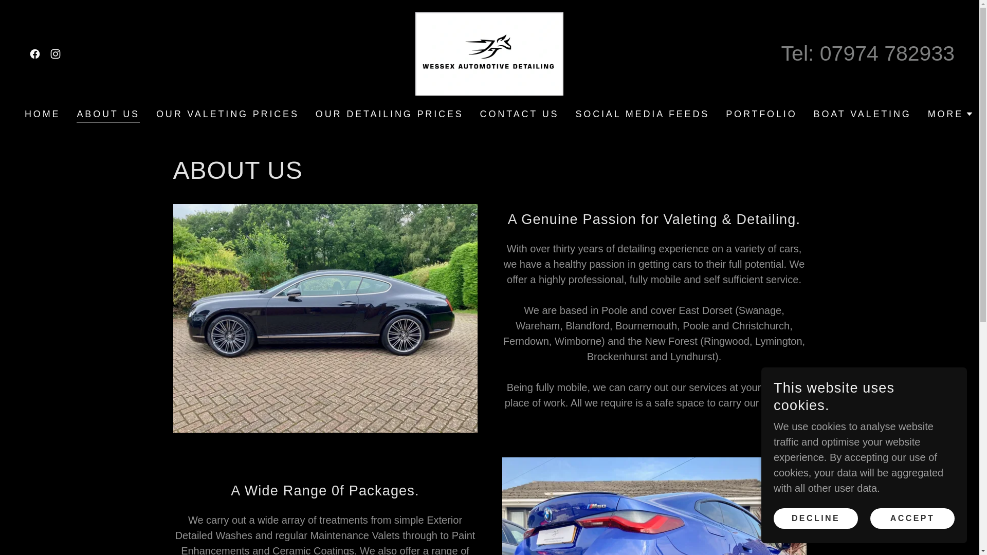 Image resolution: width=987 pixels, height=555 pixels. What do you see at coordinates (42, 114) in the screenshot?
I see `HOME` at bounding box center [42, 114].